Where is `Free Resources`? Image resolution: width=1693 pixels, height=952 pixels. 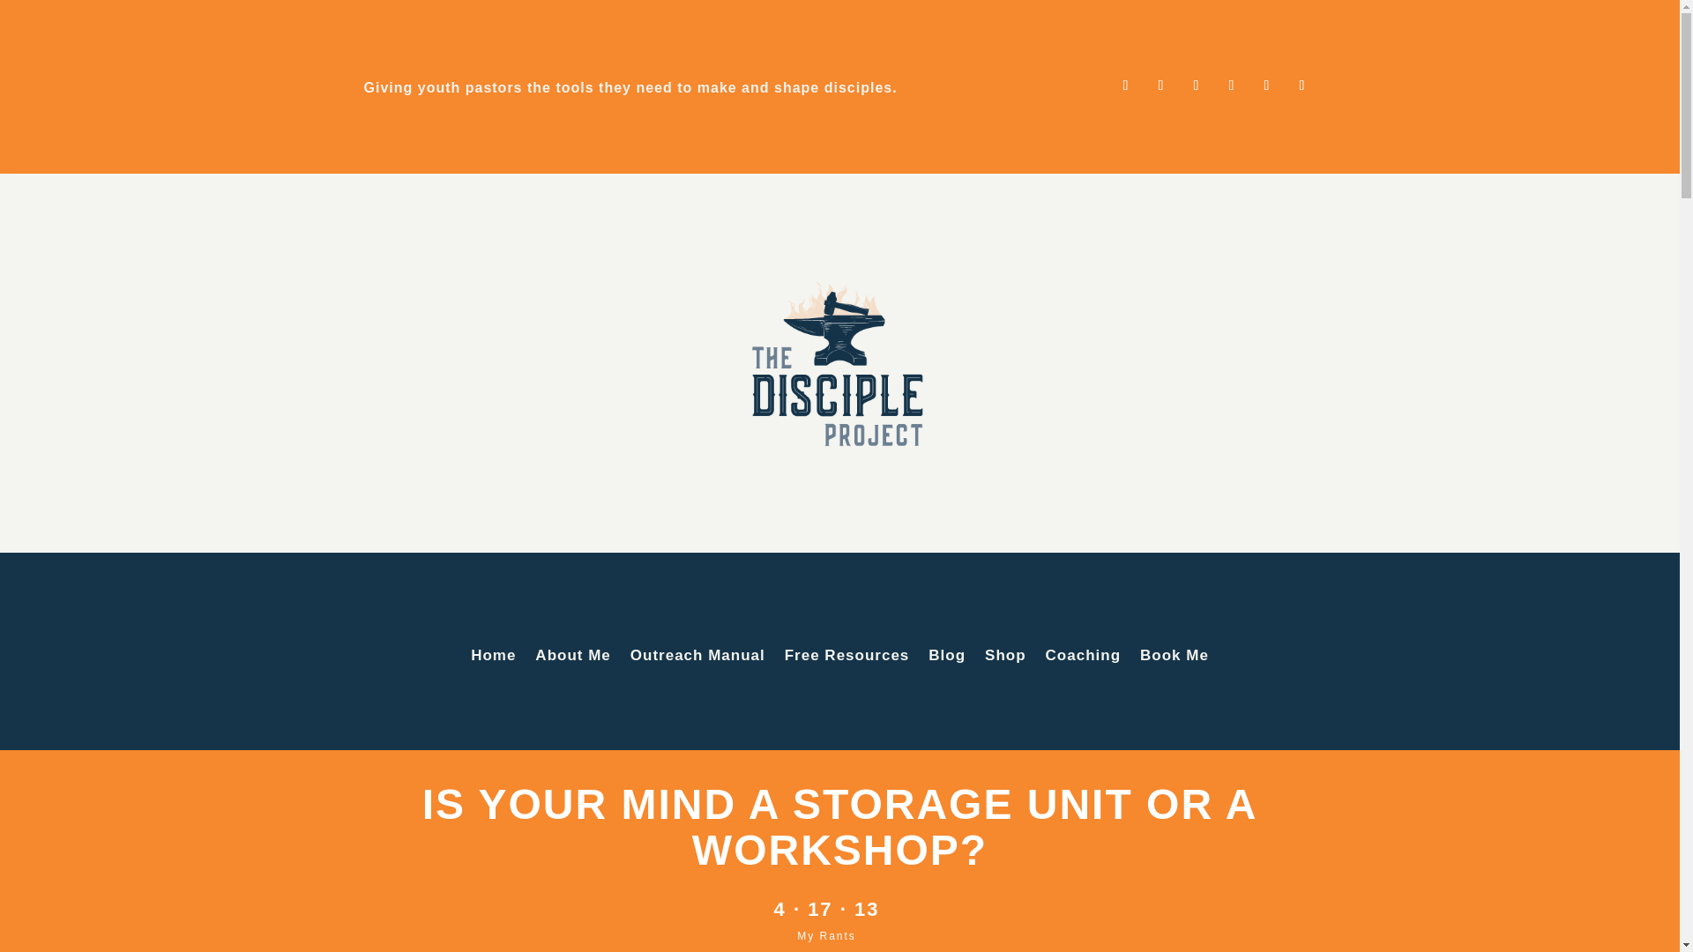
Free Resources is located at coordinates (847, 659).